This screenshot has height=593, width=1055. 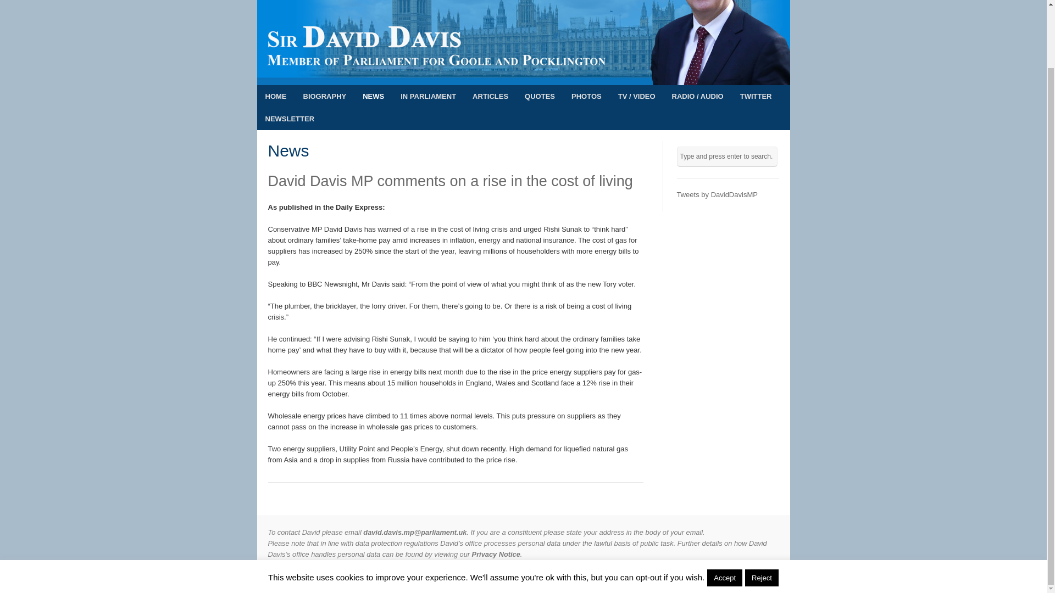 What do you see at coordinates (490, 96) in the screenshot?
I see `ARTICLES` at bounding box center [490, 96].